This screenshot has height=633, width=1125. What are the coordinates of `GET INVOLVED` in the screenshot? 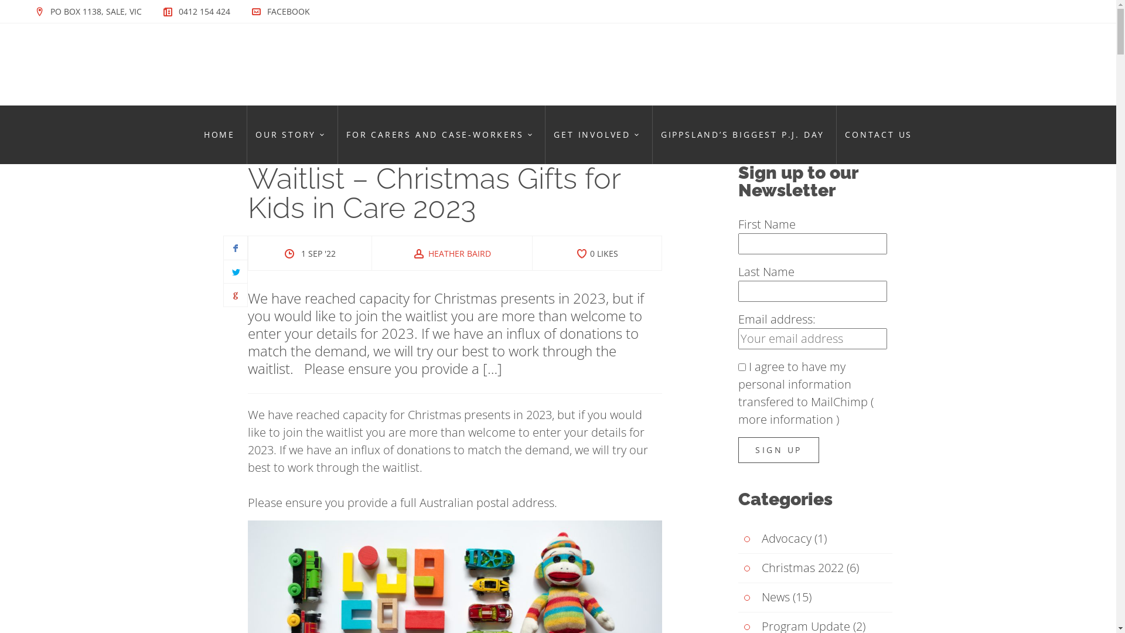 It's located at (596, 135).